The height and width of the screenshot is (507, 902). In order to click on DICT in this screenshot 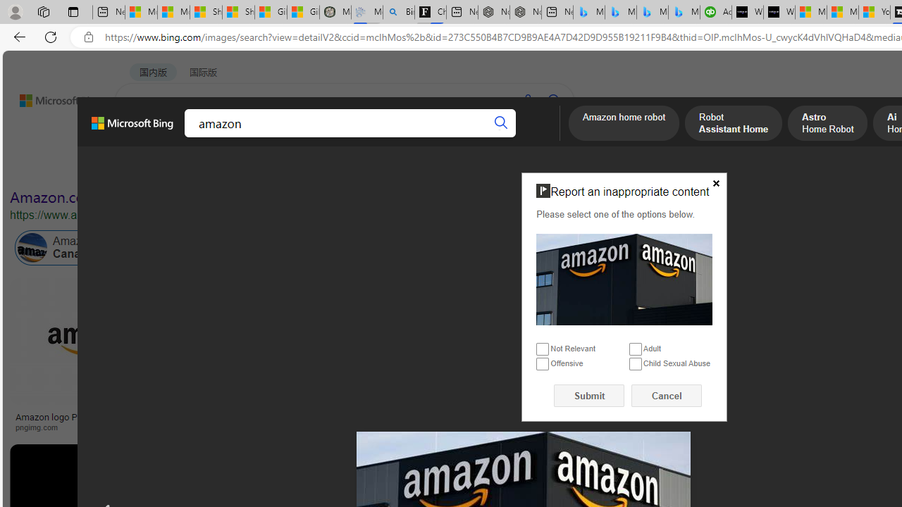, I will do `click(444, 137)`.